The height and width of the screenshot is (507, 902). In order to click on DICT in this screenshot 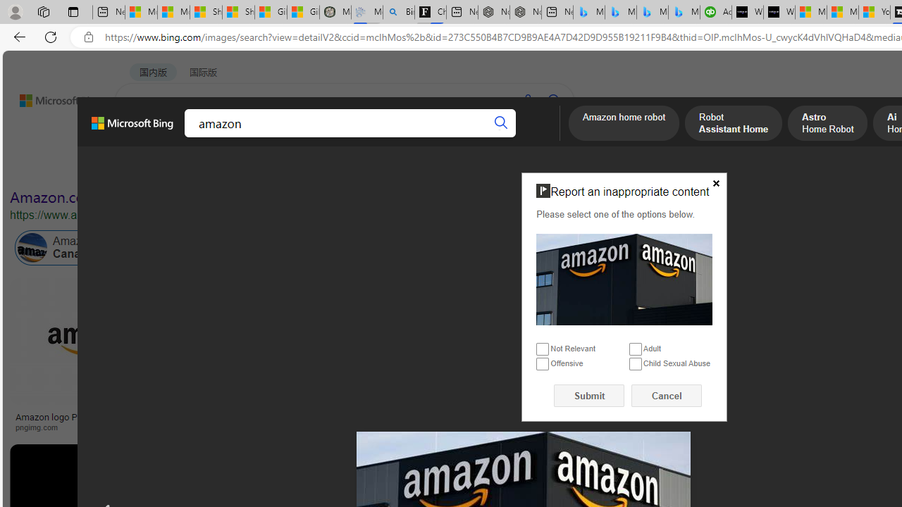, I will do `click(444, 137)`.